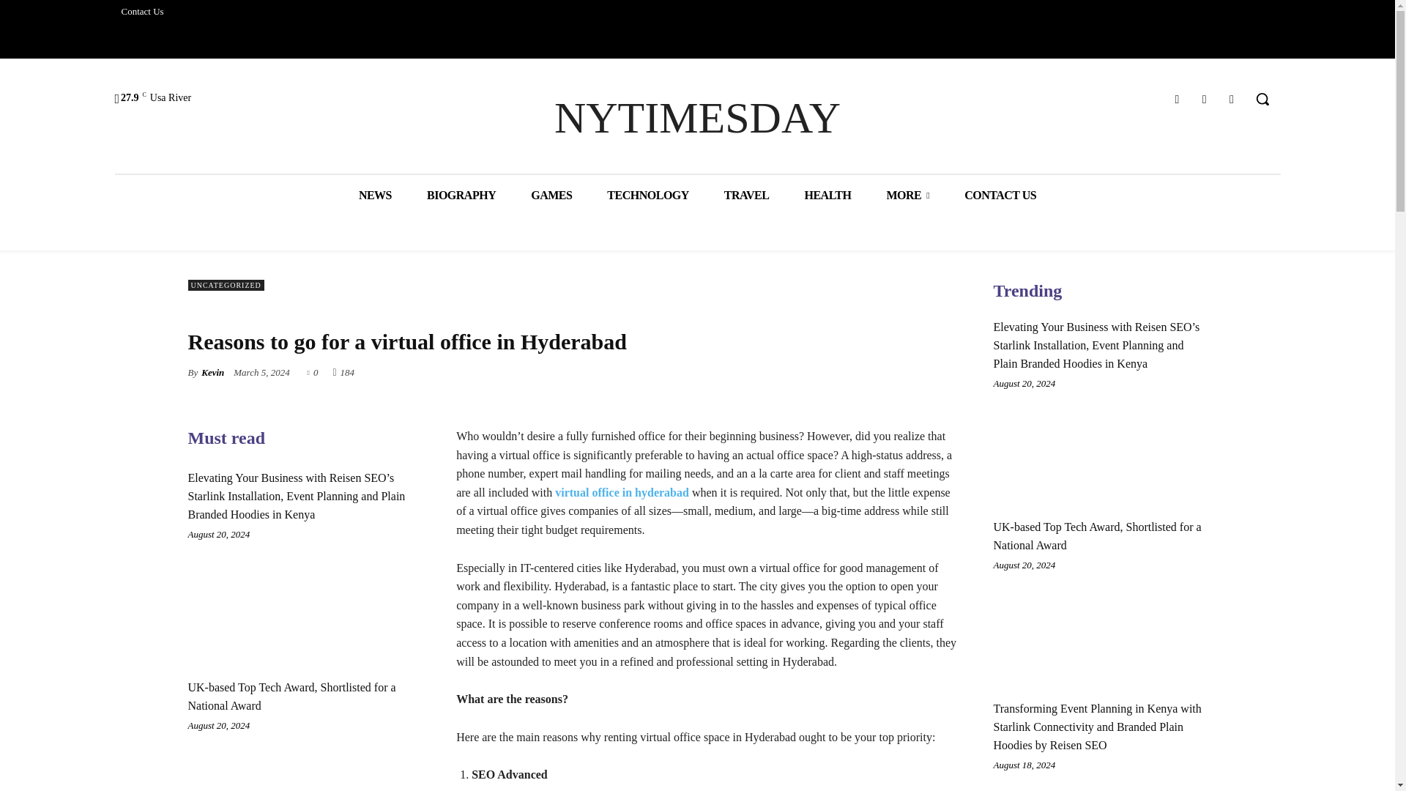  What do you see at coordinates (747, 195) in the screenshot?
I see `TRAVEL` at bounding box center [747, 195].